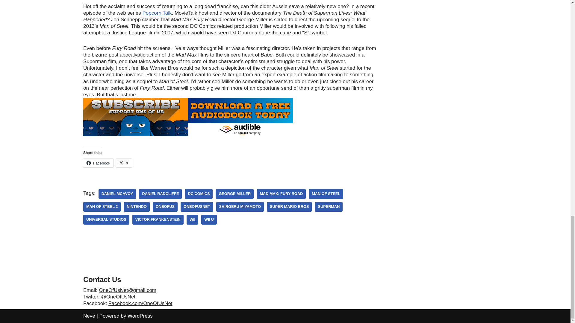  I want to click on Click to share on X, so click(124, 163).